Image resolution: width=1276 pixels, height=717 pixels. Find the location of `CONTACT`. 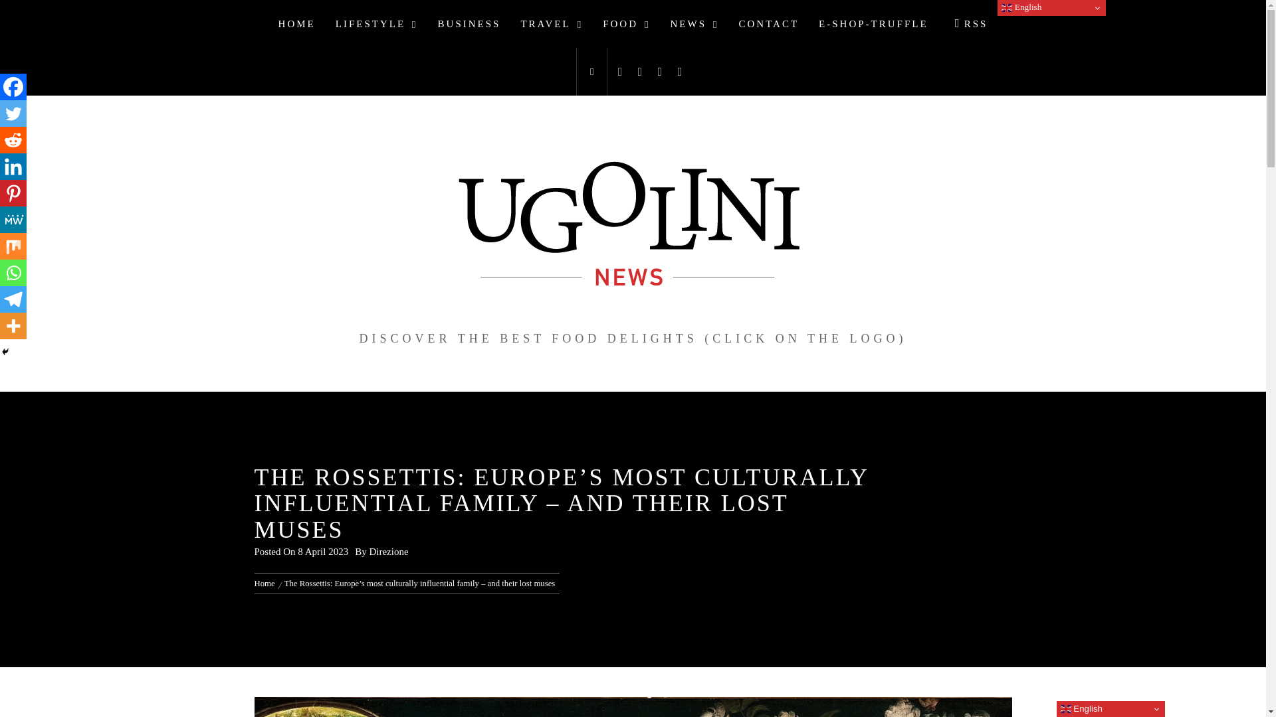

CONTACT is located at coordinates (768, 24).